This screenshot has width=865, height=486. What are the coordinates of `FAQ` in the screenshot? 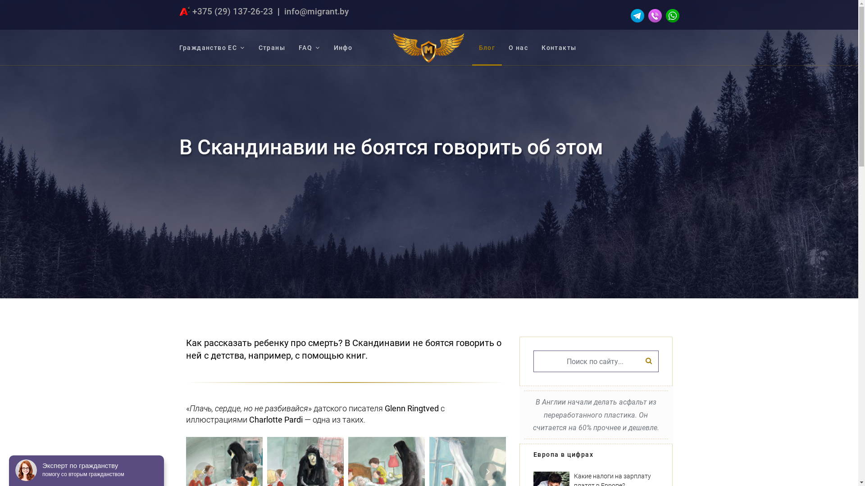 It's located at (310, 48).